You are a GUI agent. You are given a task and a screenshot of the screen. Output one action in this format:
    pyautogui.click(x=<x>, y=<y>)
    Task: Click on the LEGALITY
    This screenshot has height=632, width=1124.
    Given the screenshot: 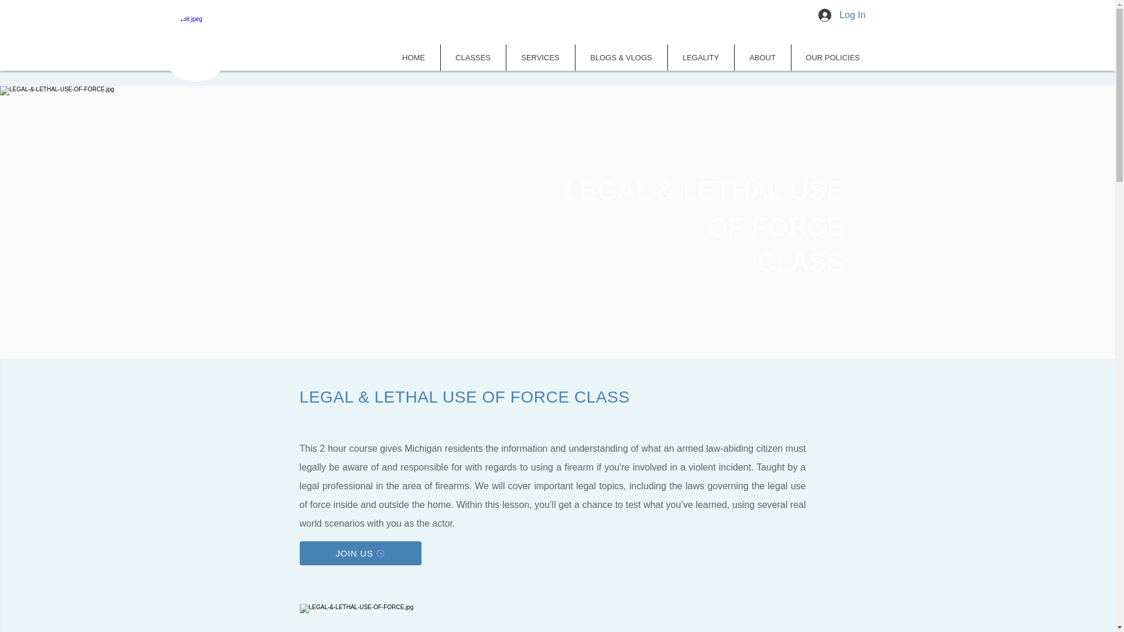 What is the action you would take?
    pyautogui.click(x=700, y=57)
    